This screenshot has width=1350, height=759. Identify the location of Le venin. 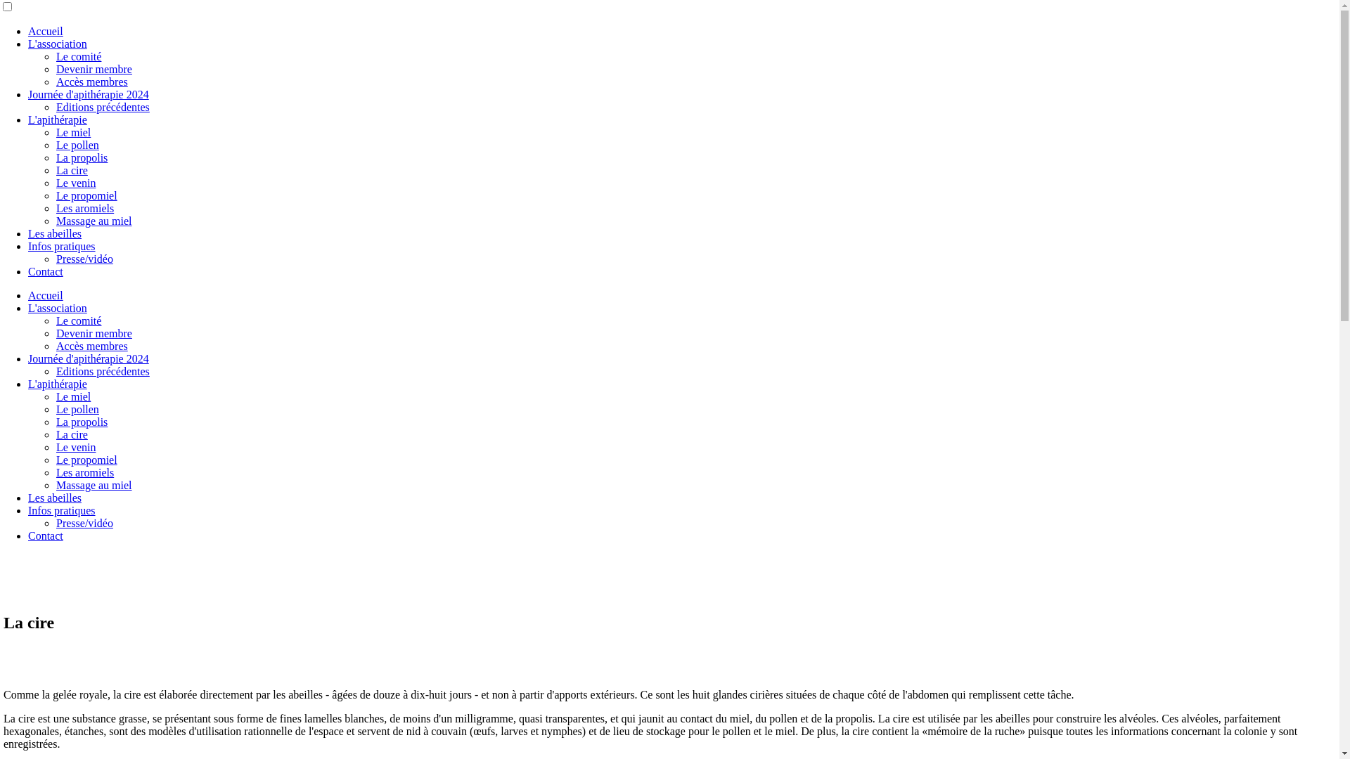
(76, 183).